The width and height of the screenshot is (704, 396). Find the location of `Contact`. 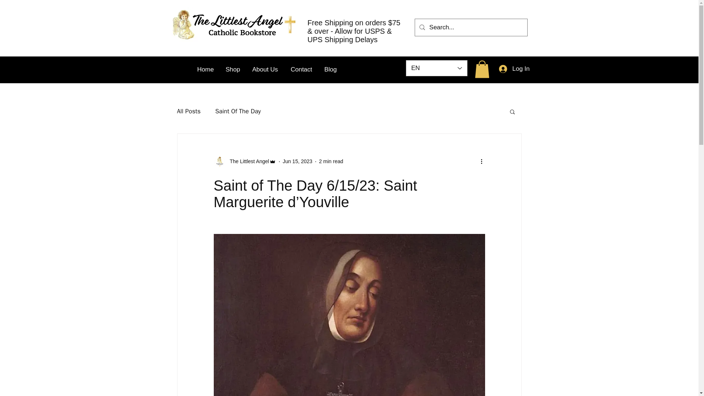

Contact is located at coordinates (301, 70).